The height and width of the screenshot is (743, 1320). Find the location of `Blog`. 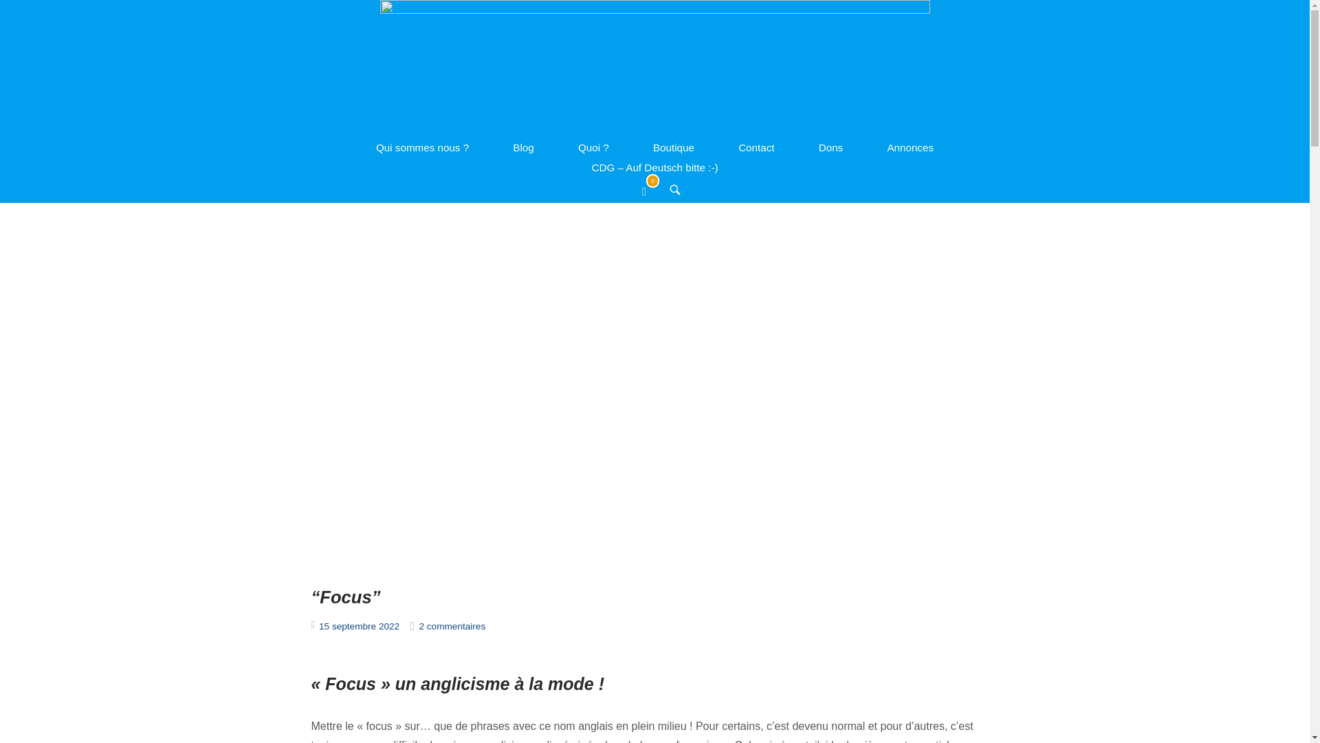

Blog is located at coordinates (523, 147).